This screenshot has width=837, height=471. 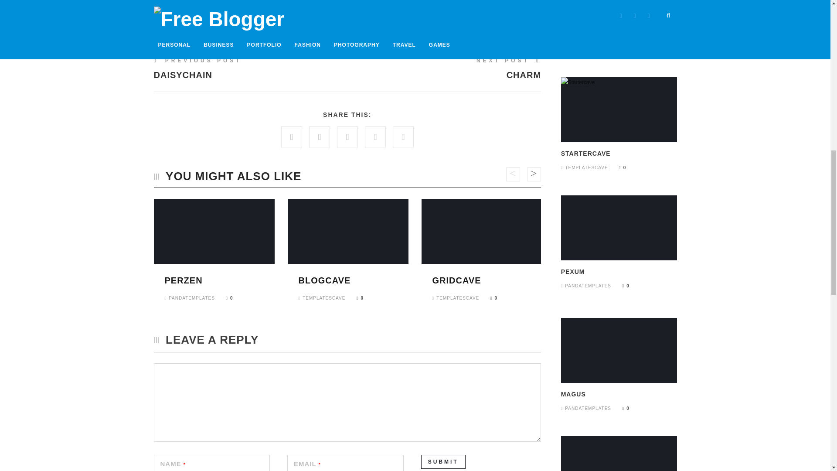 I want to click on PERZEN, so click(x=443, y=461).